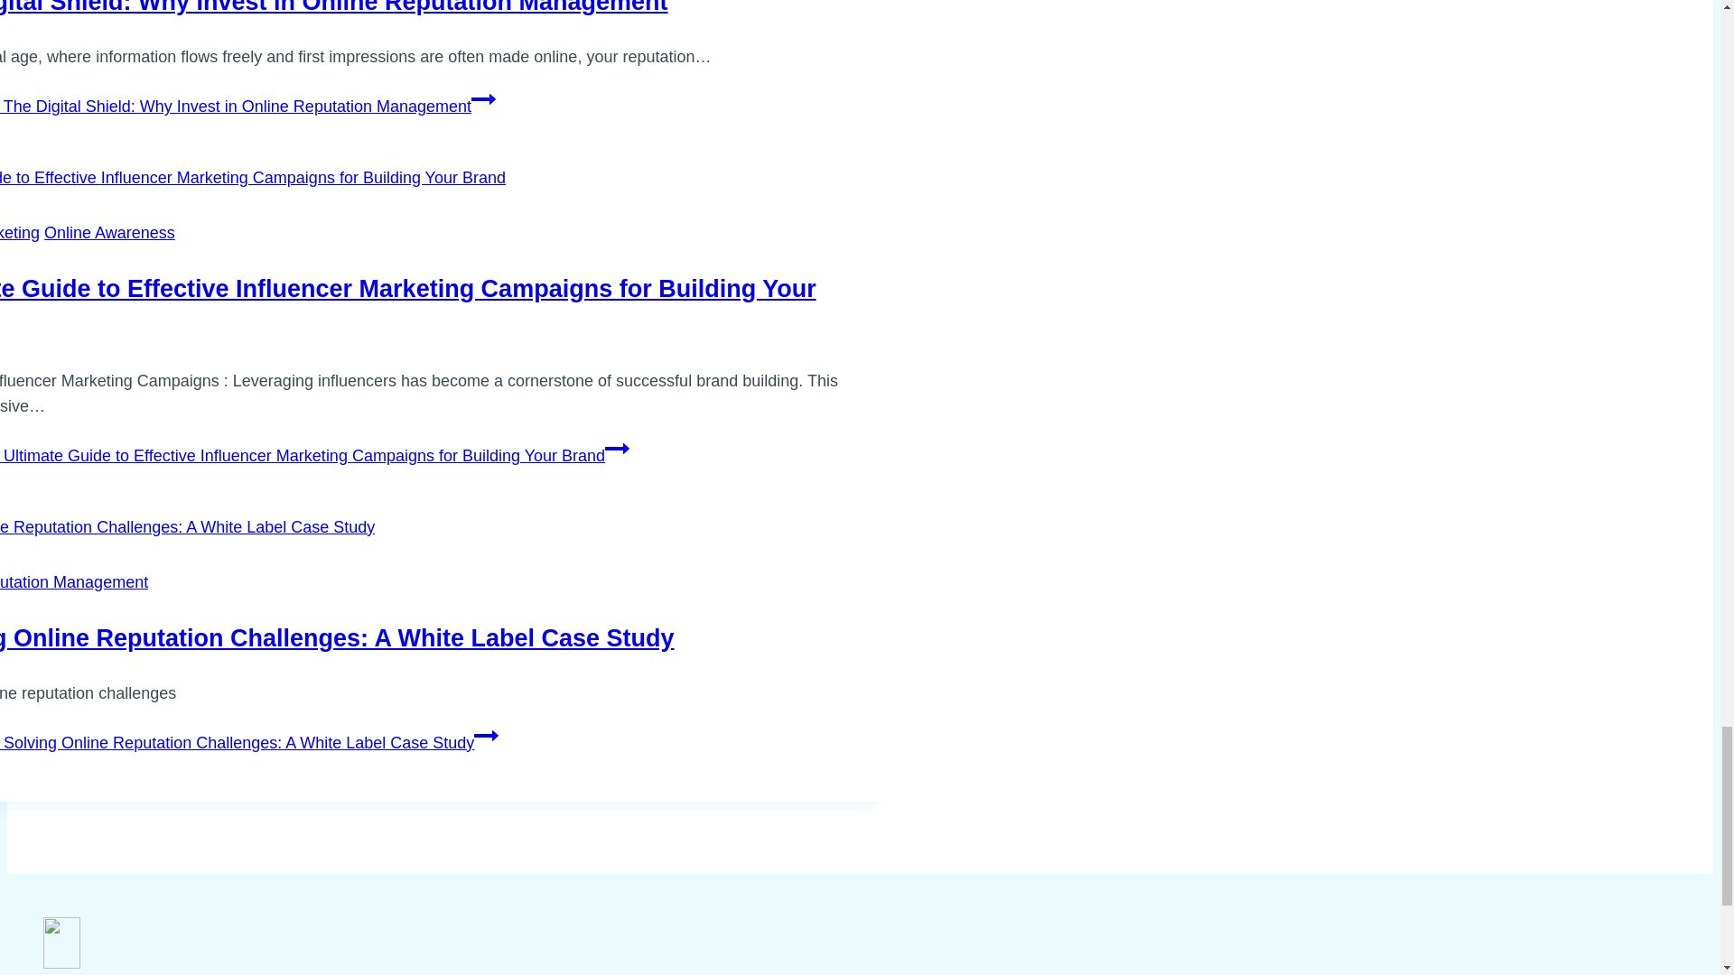 This screenshot has height=975, width=1734. Describe the element at coordinates (617, 448) in the screenshot. I see `Continue` at that location.